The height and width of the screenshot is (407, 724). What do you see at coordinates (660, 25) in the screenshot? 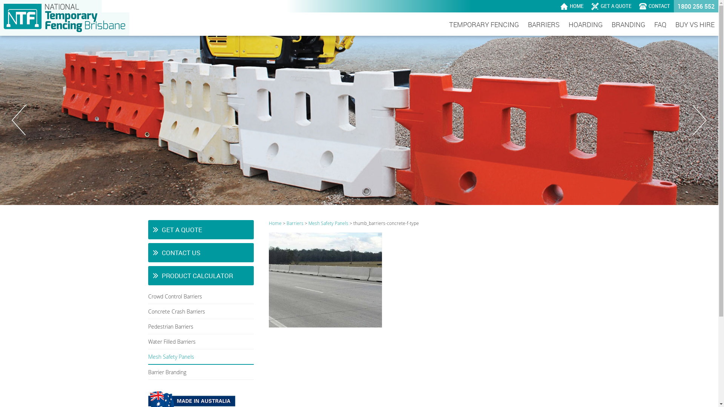
I see `FAQ` at bounding box center [660, 25].